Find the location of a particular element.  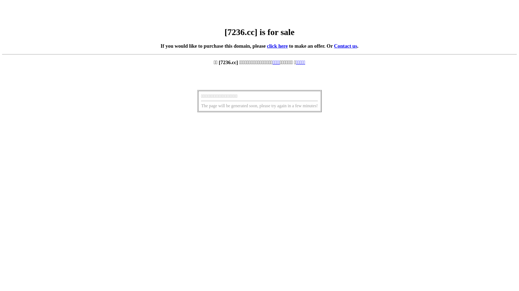

click here is located at coordinates (277, 46).